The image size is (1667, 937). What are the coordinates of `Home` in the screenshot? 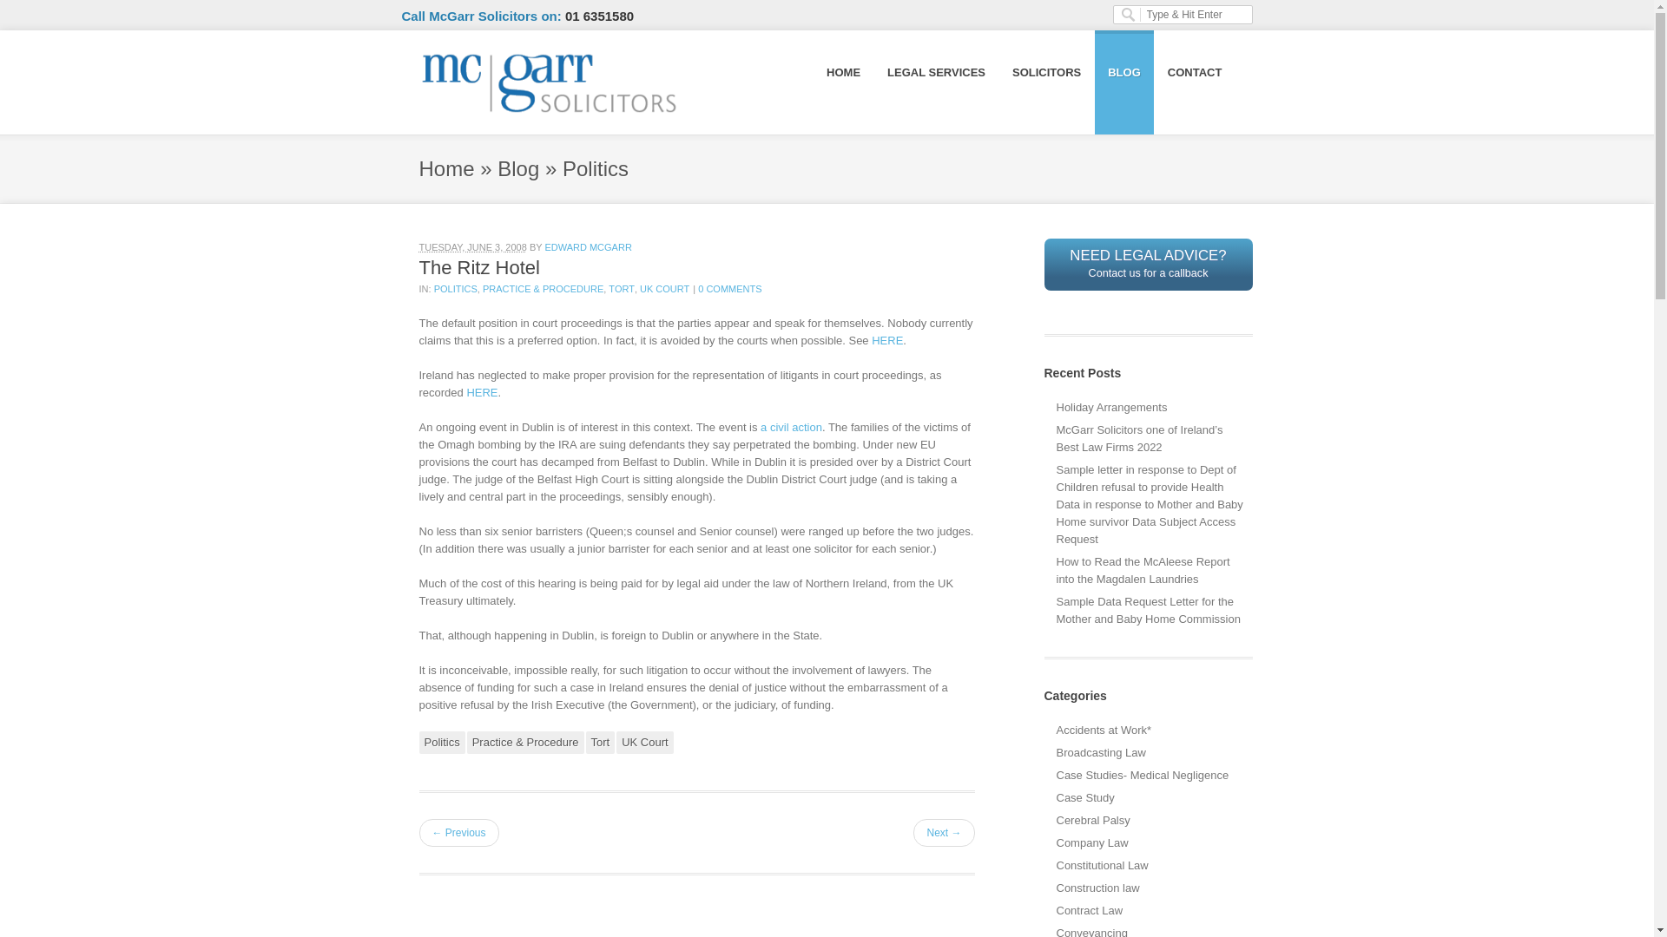 It's located at (729, 289).